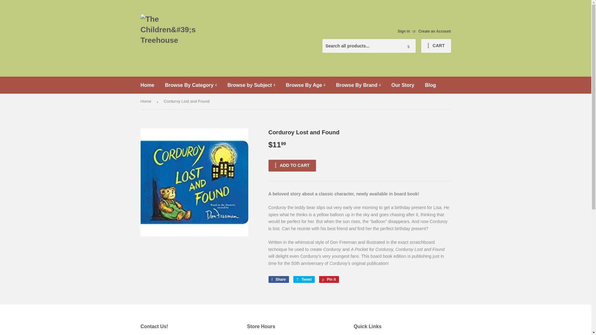  I want to click on CART, so click(436, 46).